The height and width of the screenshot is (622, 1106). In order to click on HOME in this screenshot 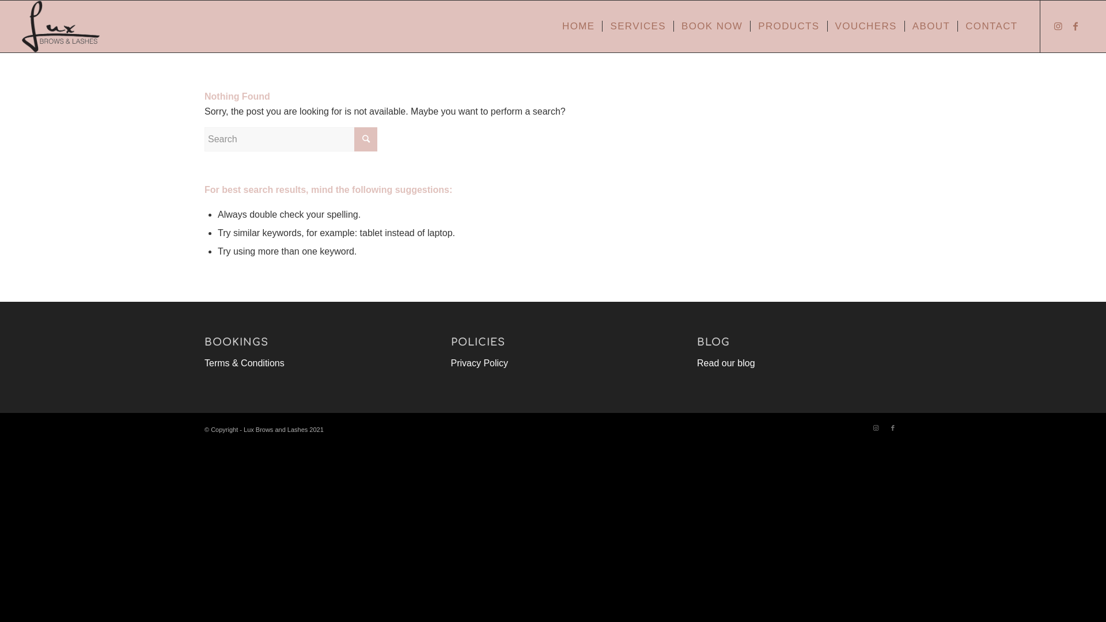, I will do `click(578, 26)`.